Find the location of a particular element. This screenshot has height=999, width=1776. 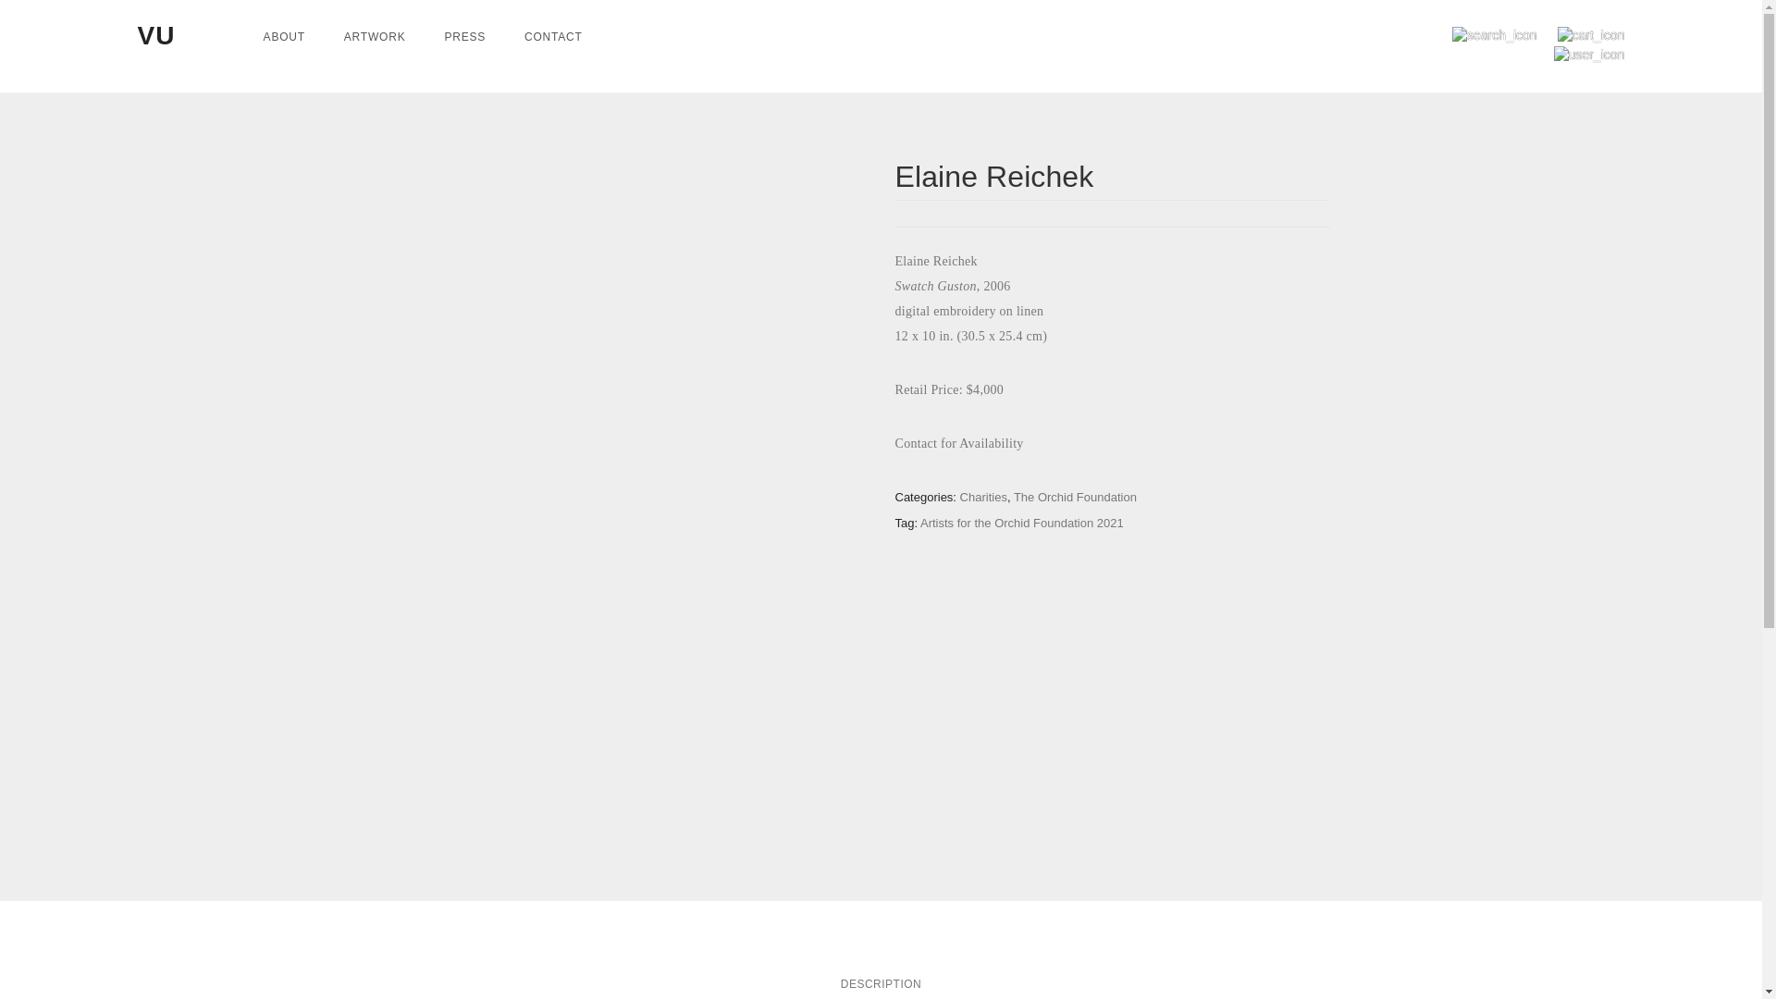

PRESS is located at coordinates (464, 37).